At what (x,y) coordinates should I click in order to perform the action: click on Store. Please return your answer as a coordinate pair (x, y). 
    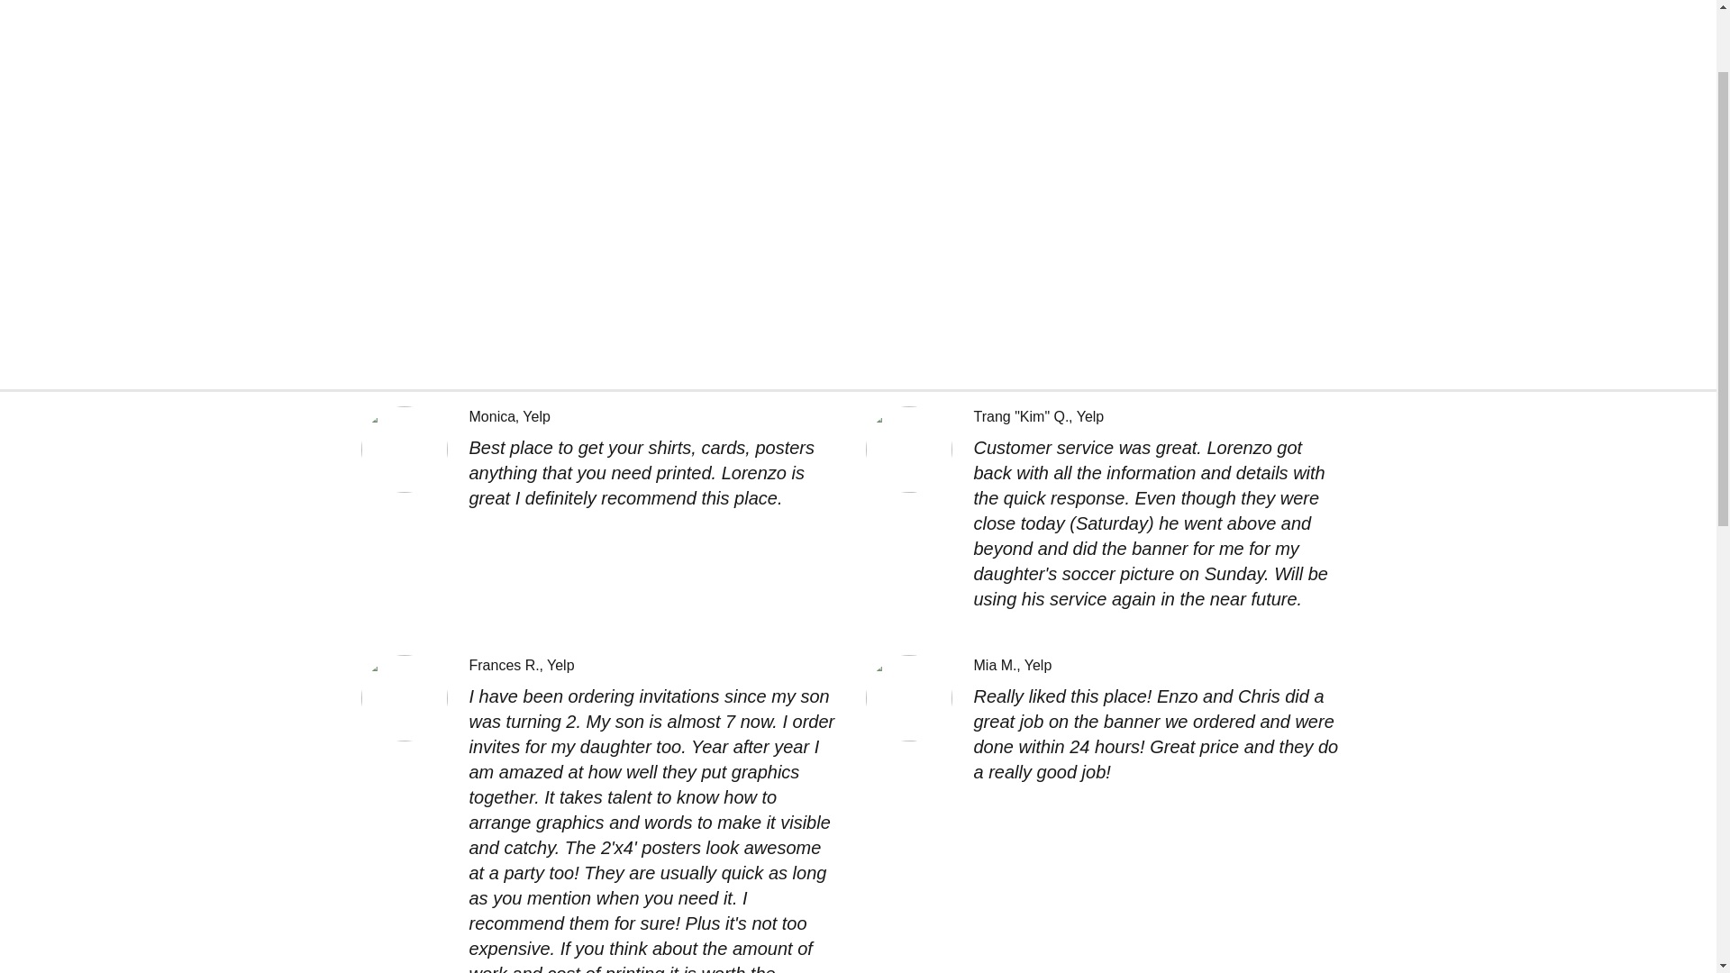
    Looking at the image, I should click on (34, 48).